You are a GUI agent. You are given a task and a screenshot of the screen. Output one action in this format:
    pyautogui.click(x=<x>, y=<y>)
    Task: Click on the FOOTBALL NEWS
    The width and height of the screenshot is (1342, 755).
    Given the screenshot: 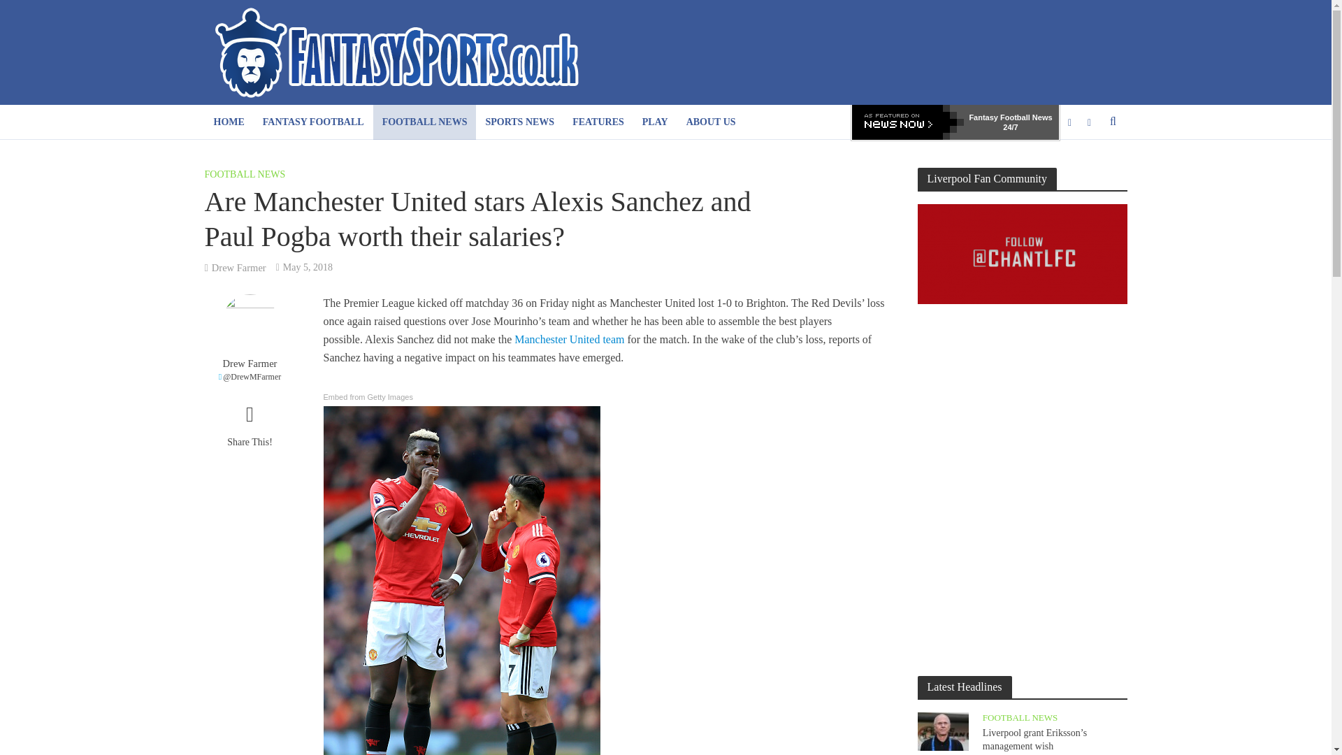 What is the action you would take?
    pyautogui.click(x=244, y=175)
    